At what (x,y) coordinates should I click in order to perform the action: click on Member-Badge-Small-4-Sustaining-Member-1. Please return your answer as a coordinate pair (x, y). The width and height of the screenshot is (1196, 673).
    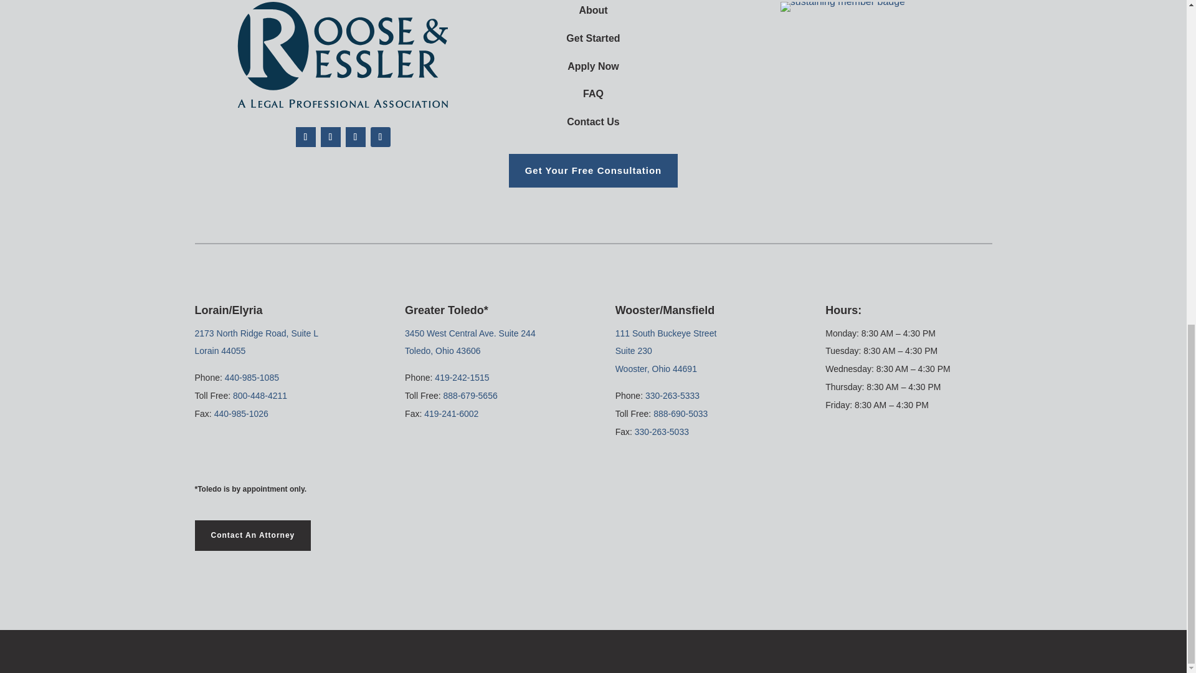
    Looking at the image, I should click on (843, 7).